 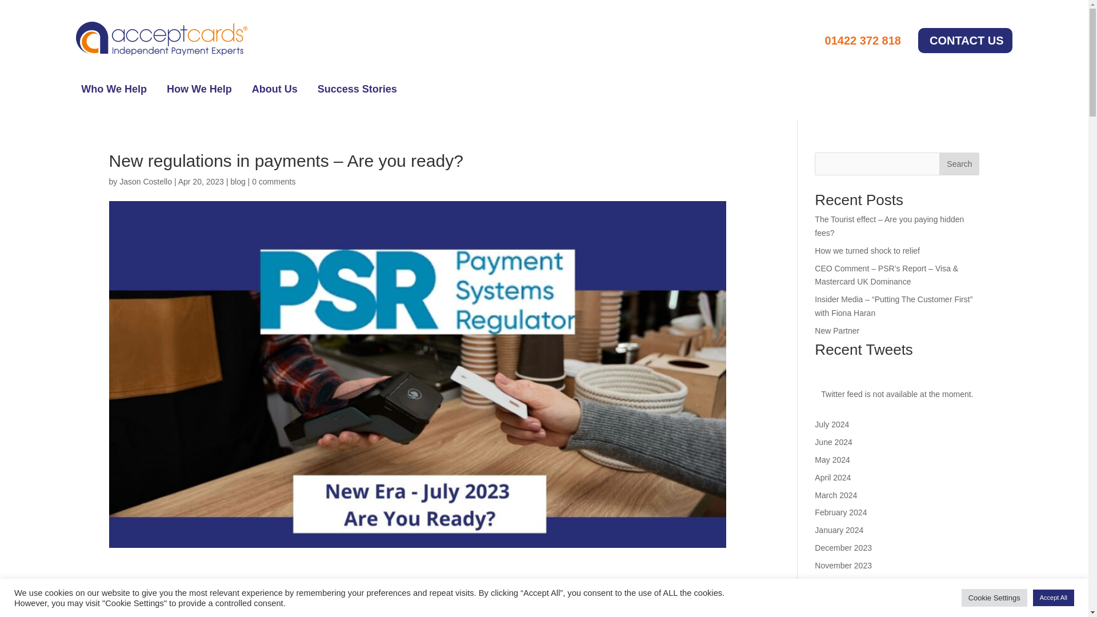 I want to click on Who We Help, so click(x=114, y=91).